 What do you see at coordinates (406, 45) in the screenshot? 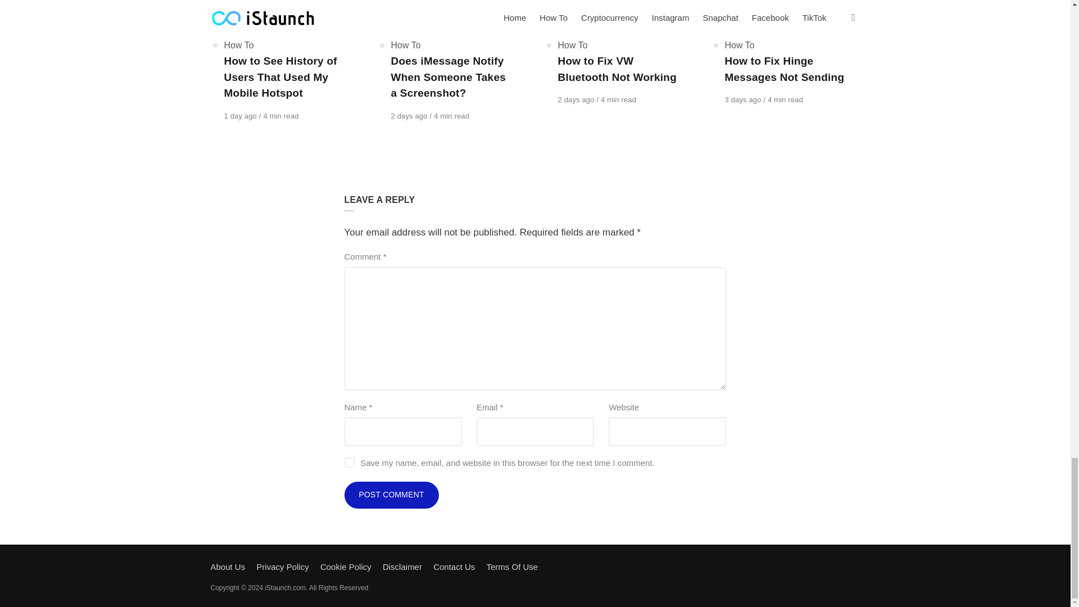
I see `How To` at bounding box center [406, 45].